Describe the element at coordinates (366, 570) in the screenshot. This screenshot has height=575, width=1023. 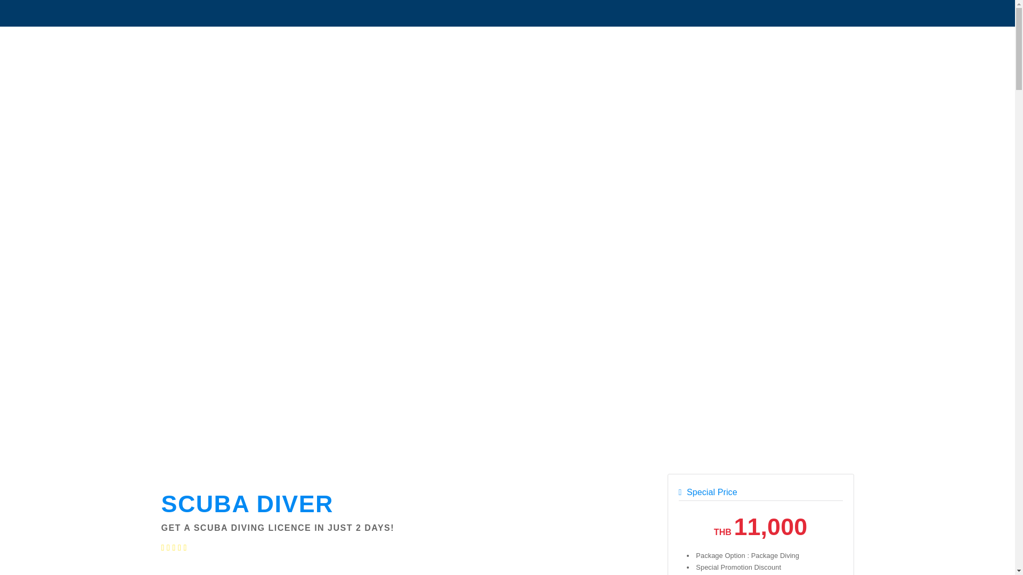
I see `How to Use` at that location.